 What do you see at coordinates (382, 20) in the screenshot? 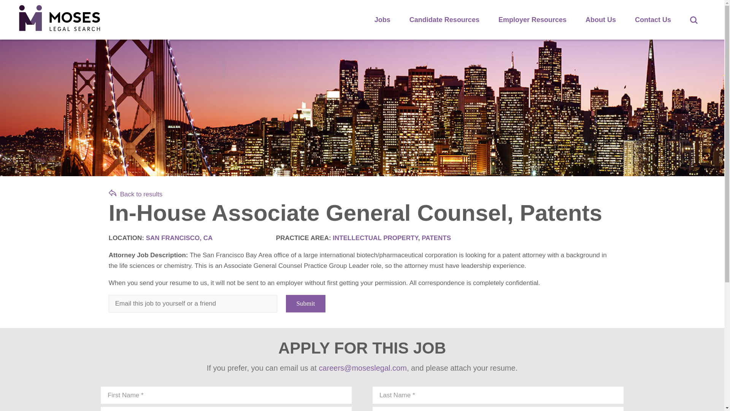
I see `Jobs` at bounding box center [382, 20].